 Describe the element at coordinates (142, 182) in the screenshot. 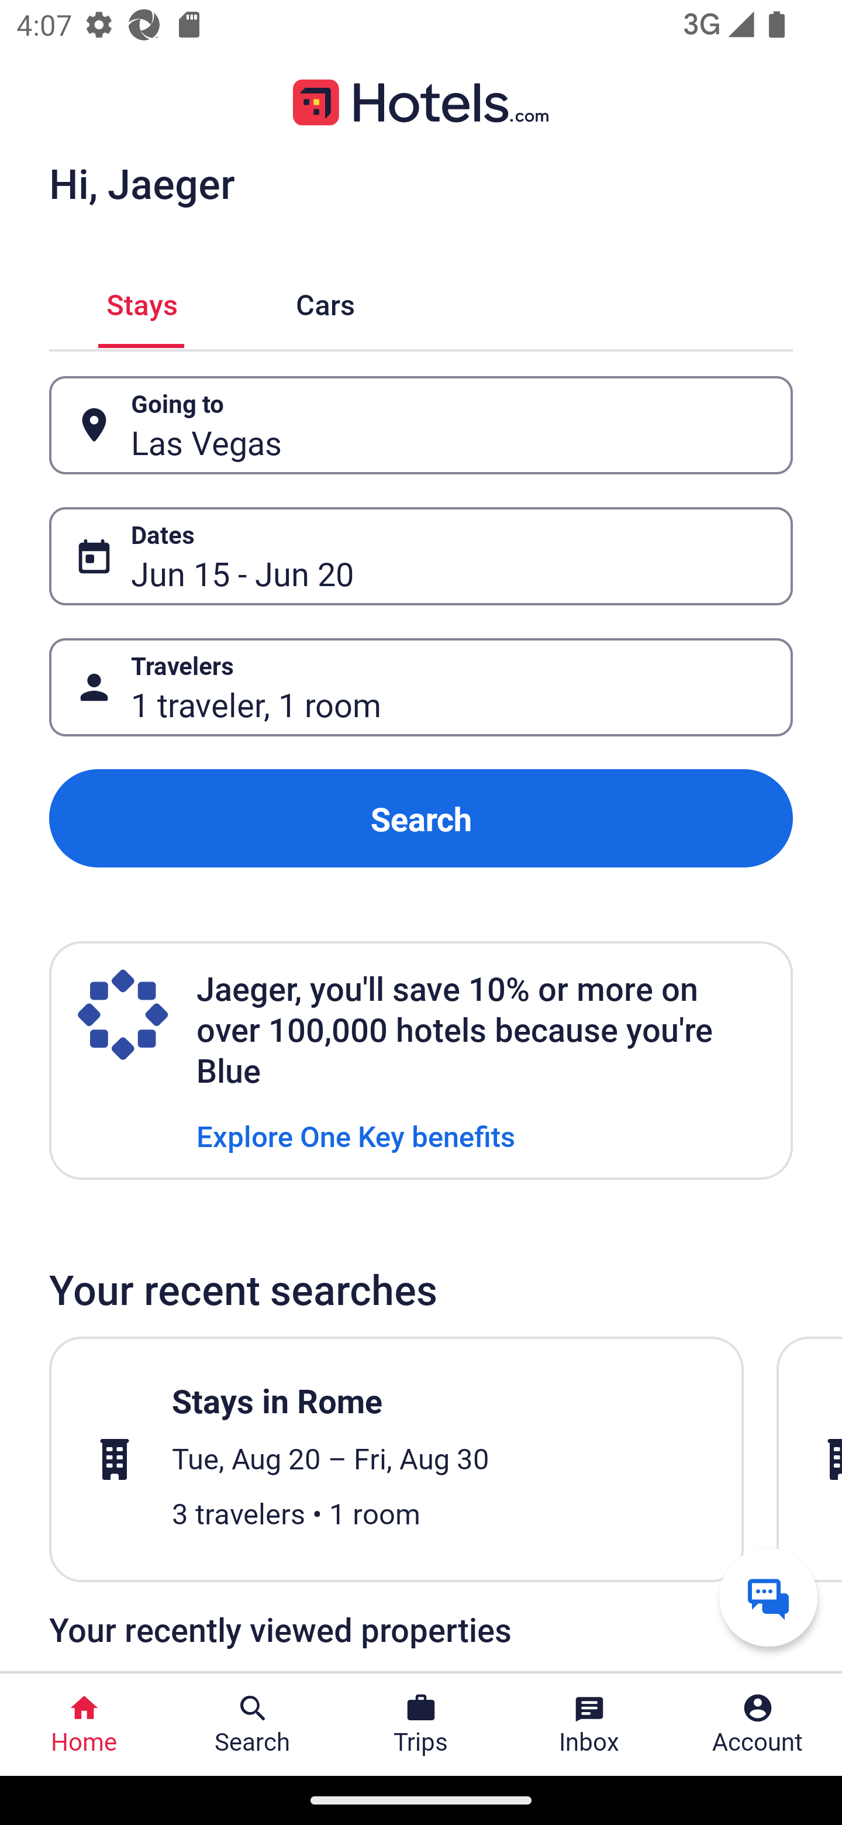

I see `Hi, Jaeger` at that location.